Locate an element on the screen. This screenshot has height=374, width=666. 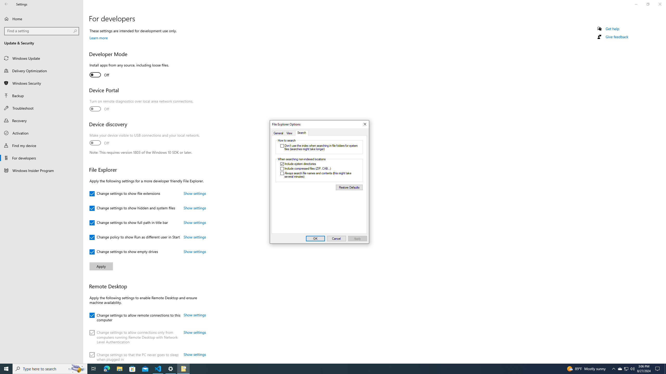
File Explorer is located at coordinates (349, 187).